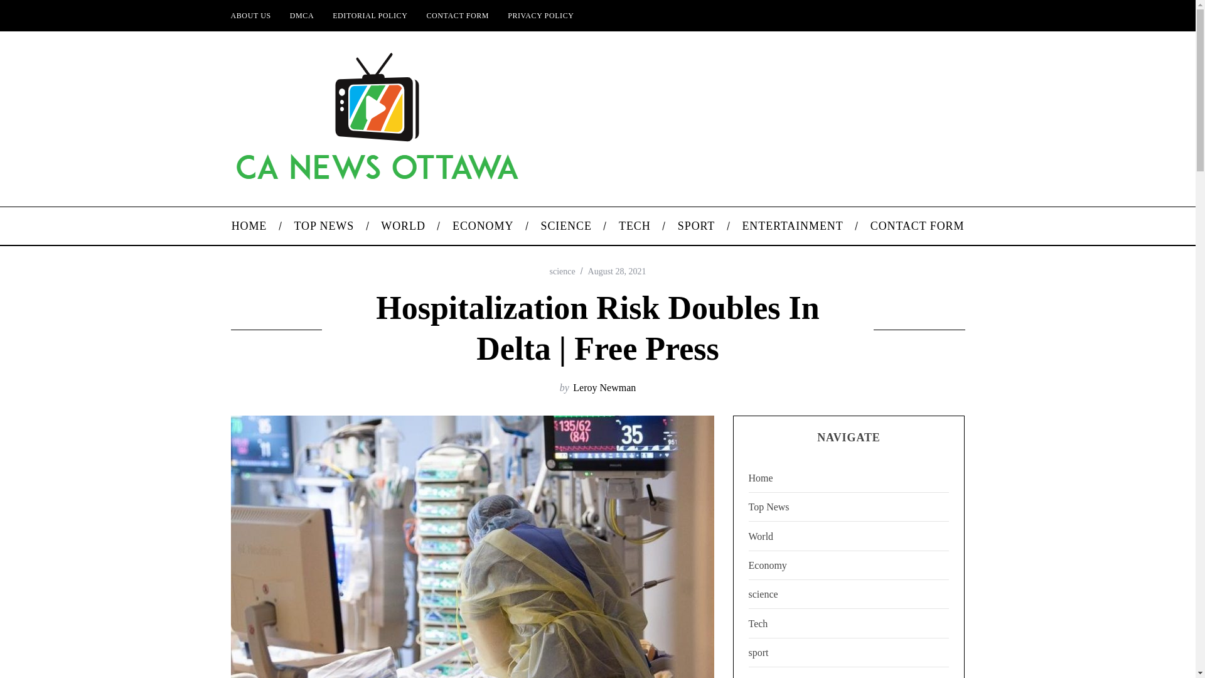 This screenshot has height=678, width=1205. Describe the element at coordinates (250, 15) in the screenshot. I see `ABOUT US` at that location.